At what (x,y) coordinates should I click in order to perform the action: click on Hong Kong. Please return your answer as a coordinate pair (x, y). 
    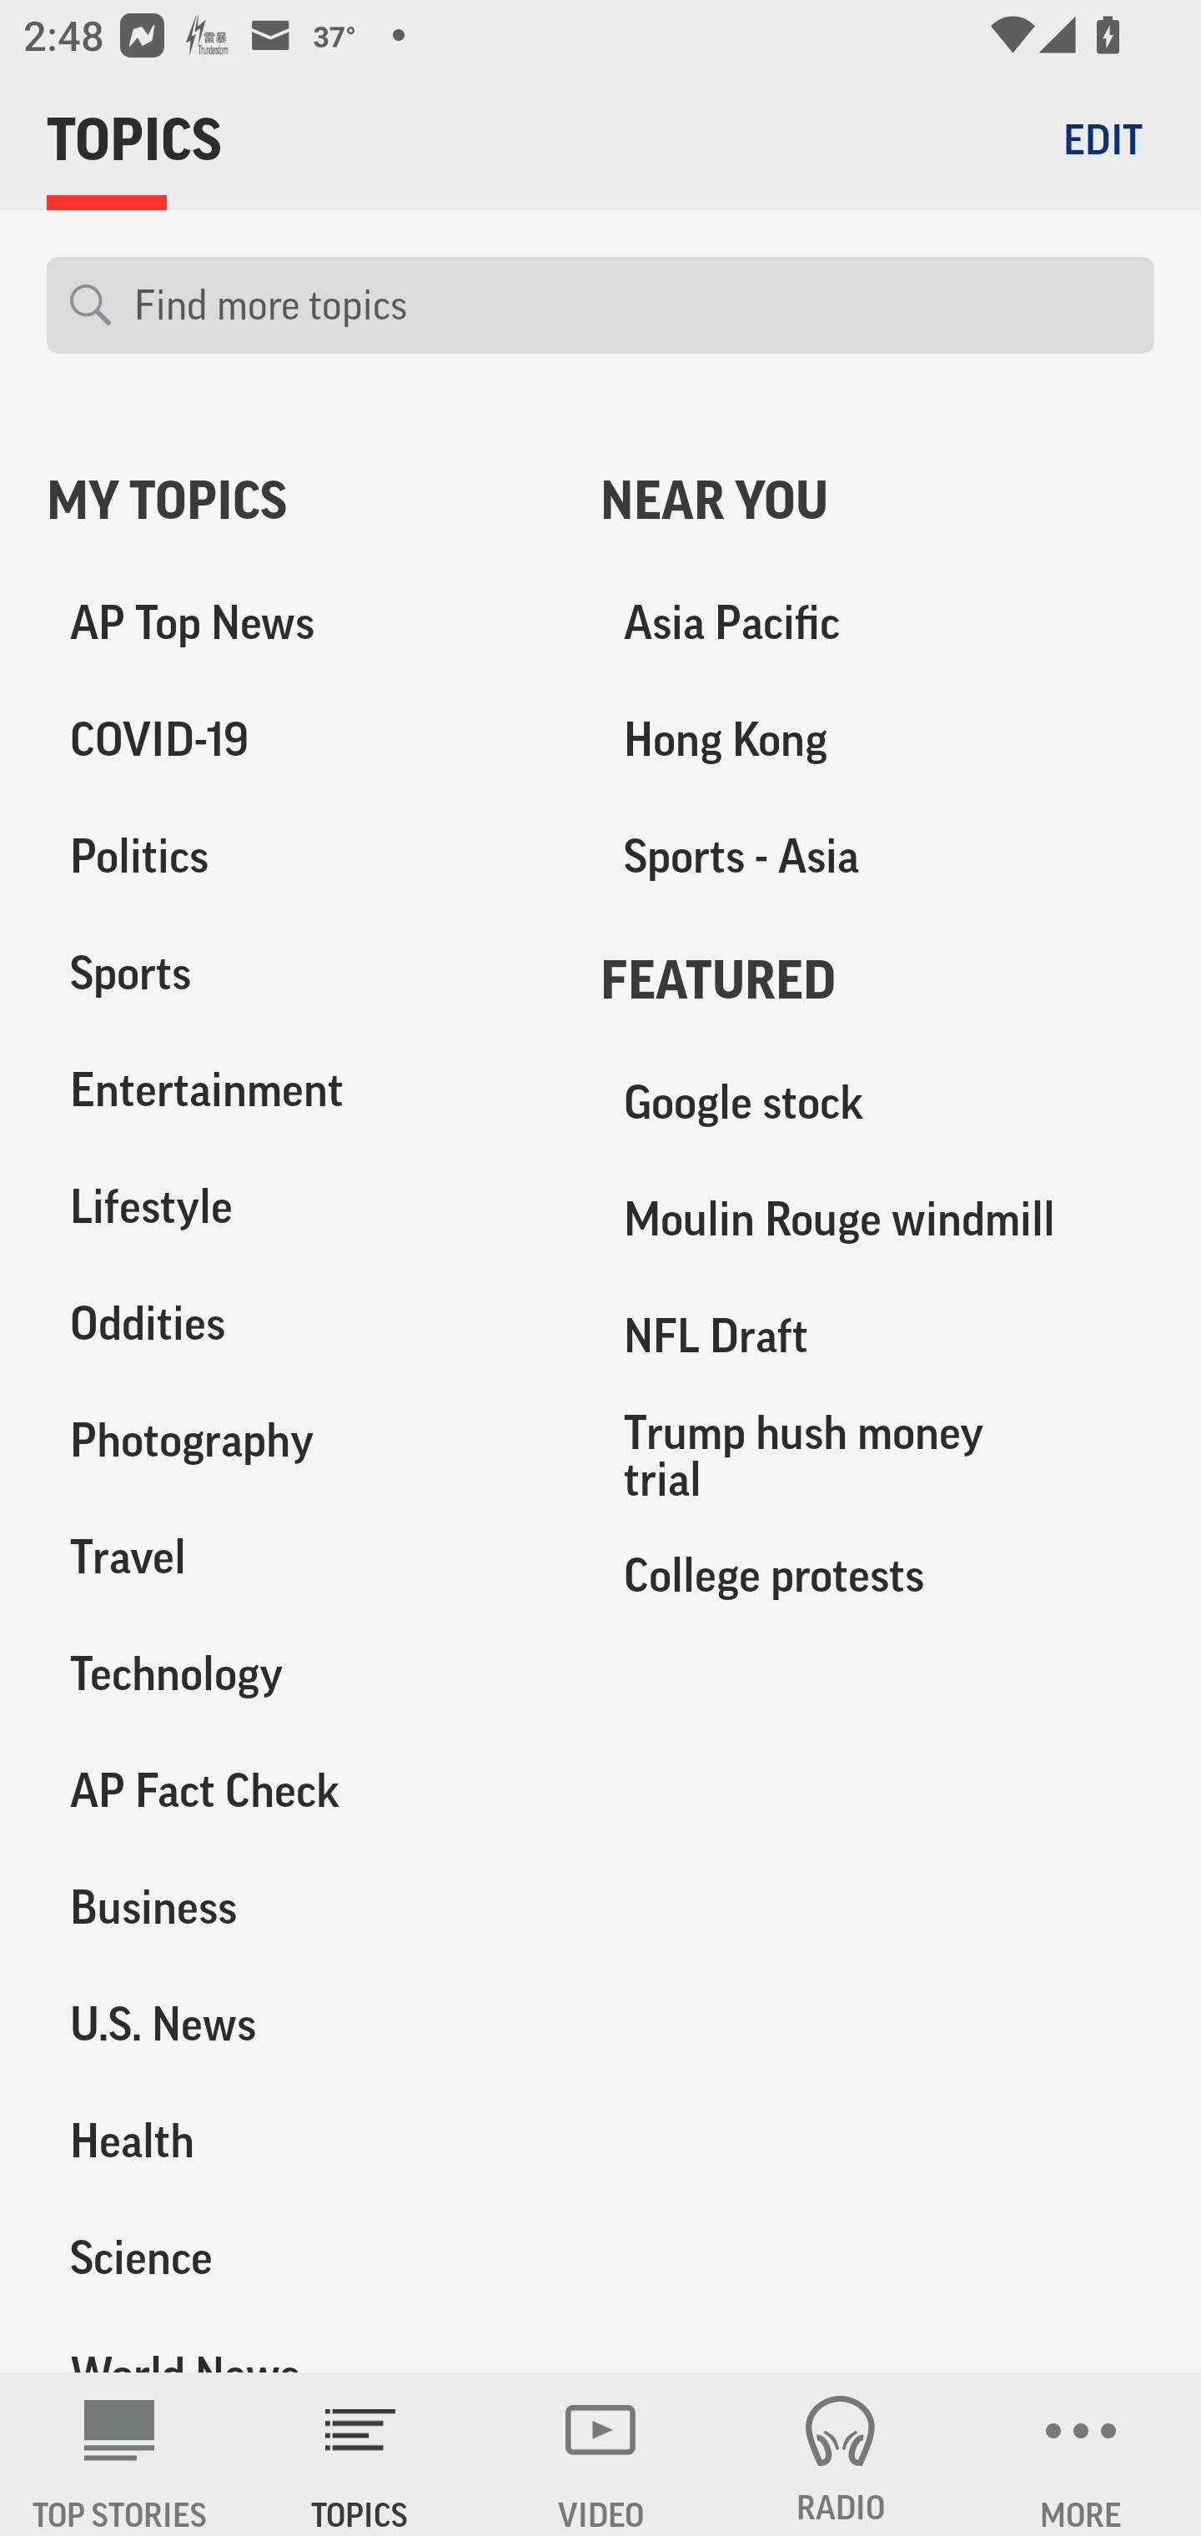
    Looking at the image, I should click on (877, 740).